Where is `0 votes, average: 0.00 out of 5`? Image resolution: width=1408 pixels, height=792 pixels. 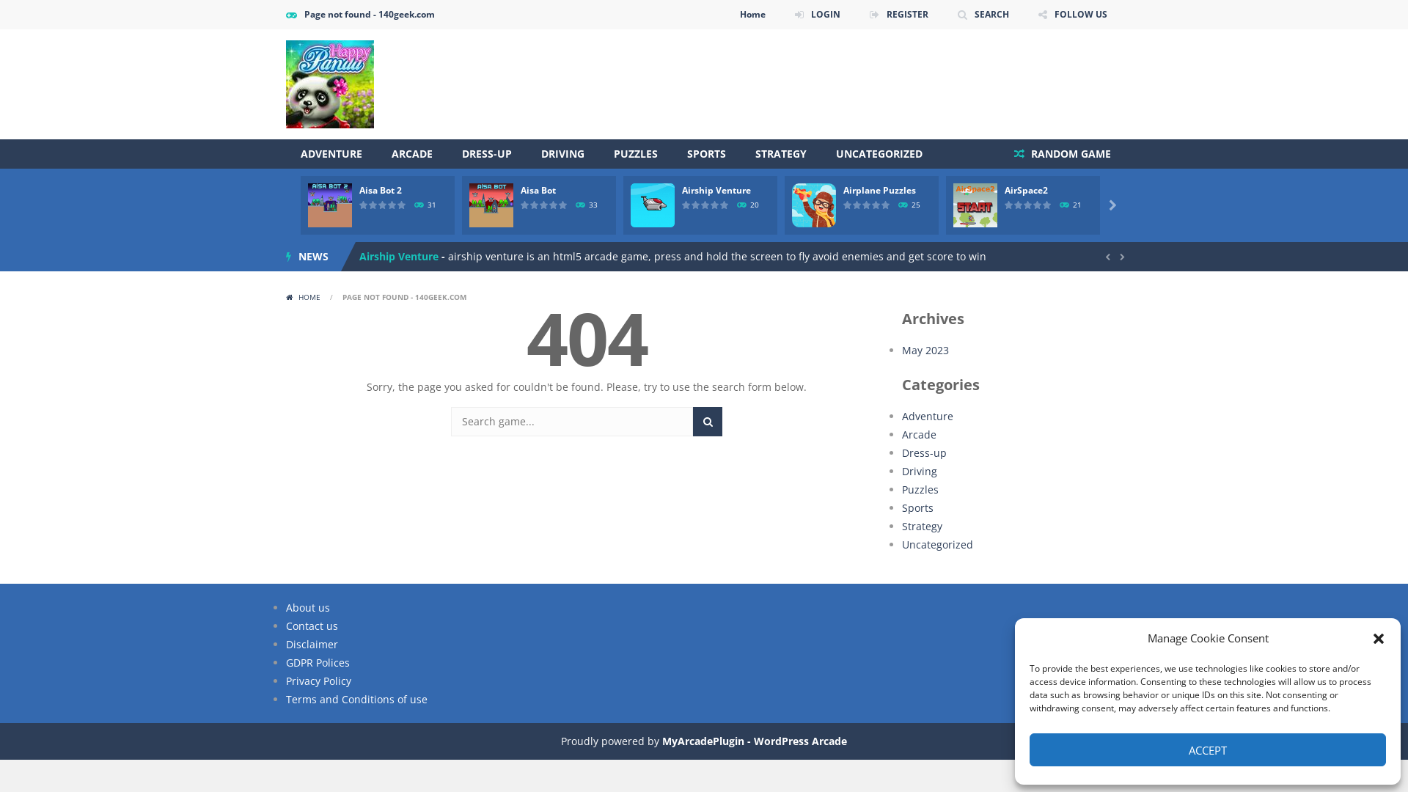
0 votes, average: 0.00 out of 5 is located at coordinates (697, 205).